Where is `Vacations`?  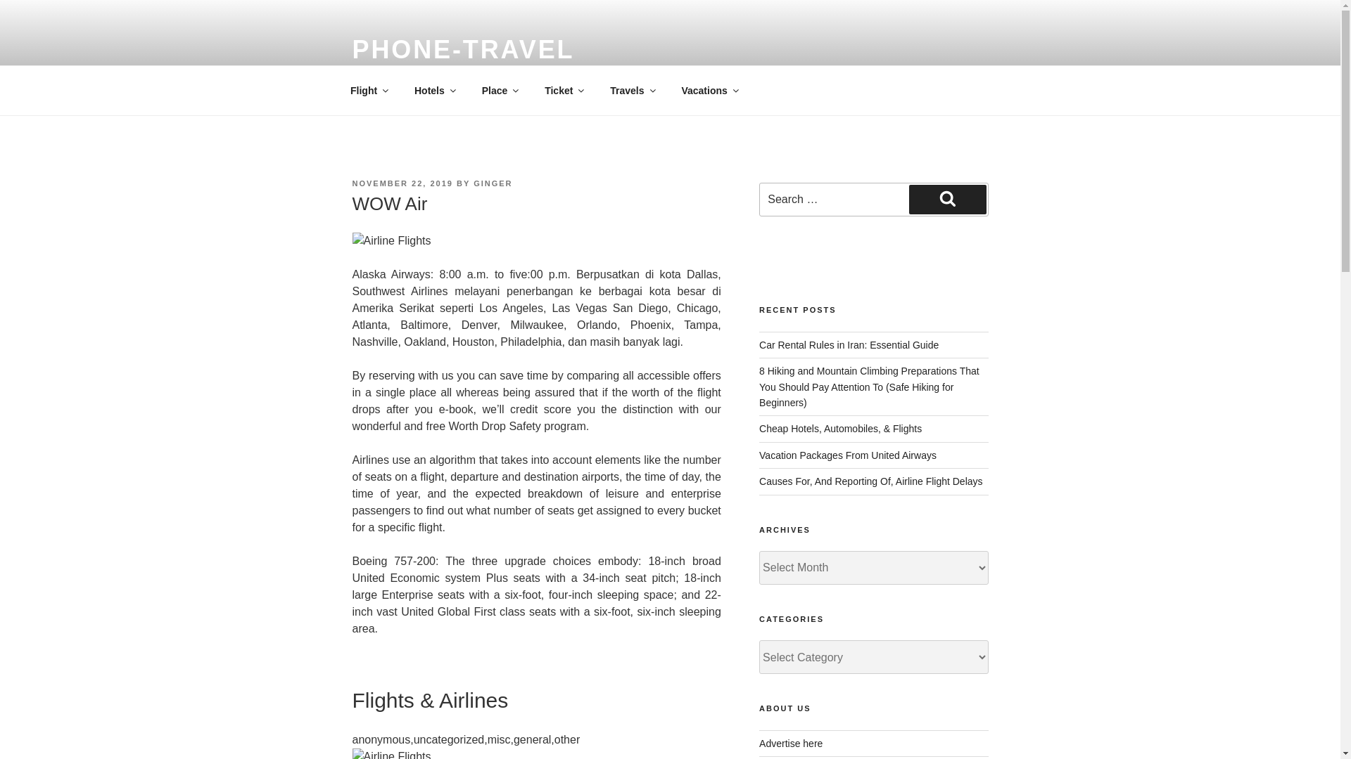 Vacations is located at coordinates (709, 90).